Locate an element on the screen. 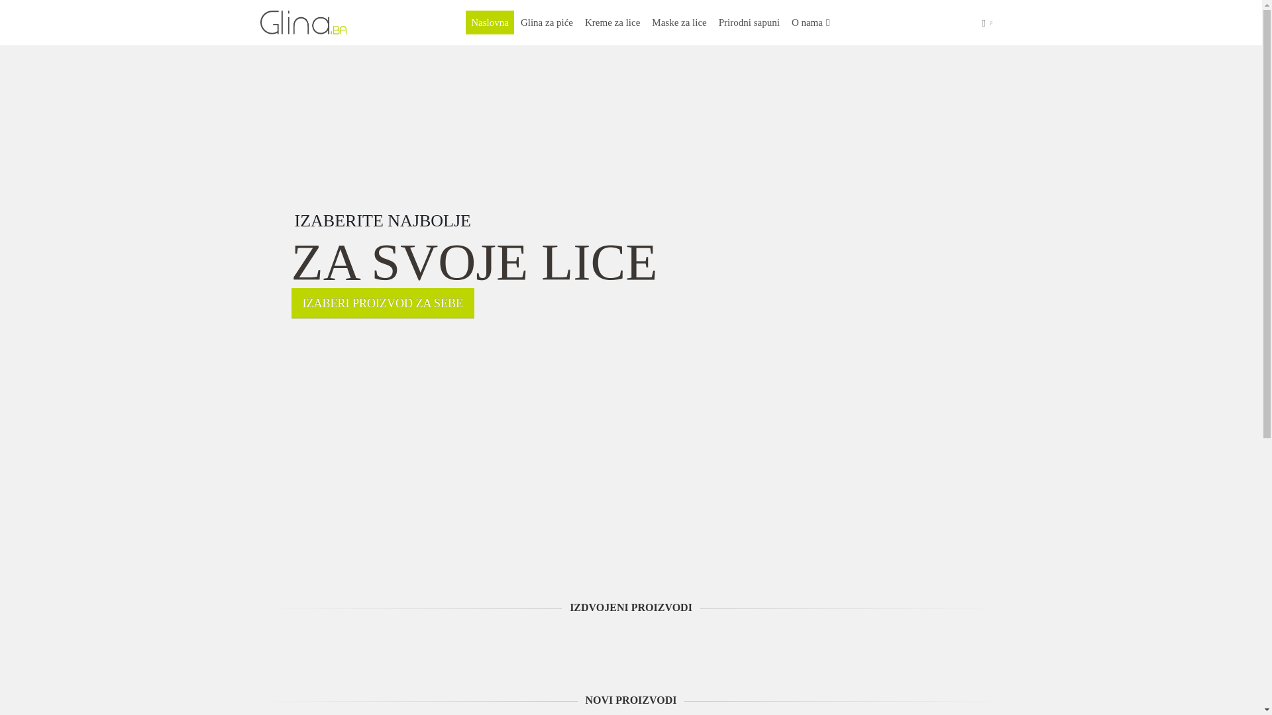 This screenshot has height=715, width=1272. O nama is located at coordinates (811, 23).